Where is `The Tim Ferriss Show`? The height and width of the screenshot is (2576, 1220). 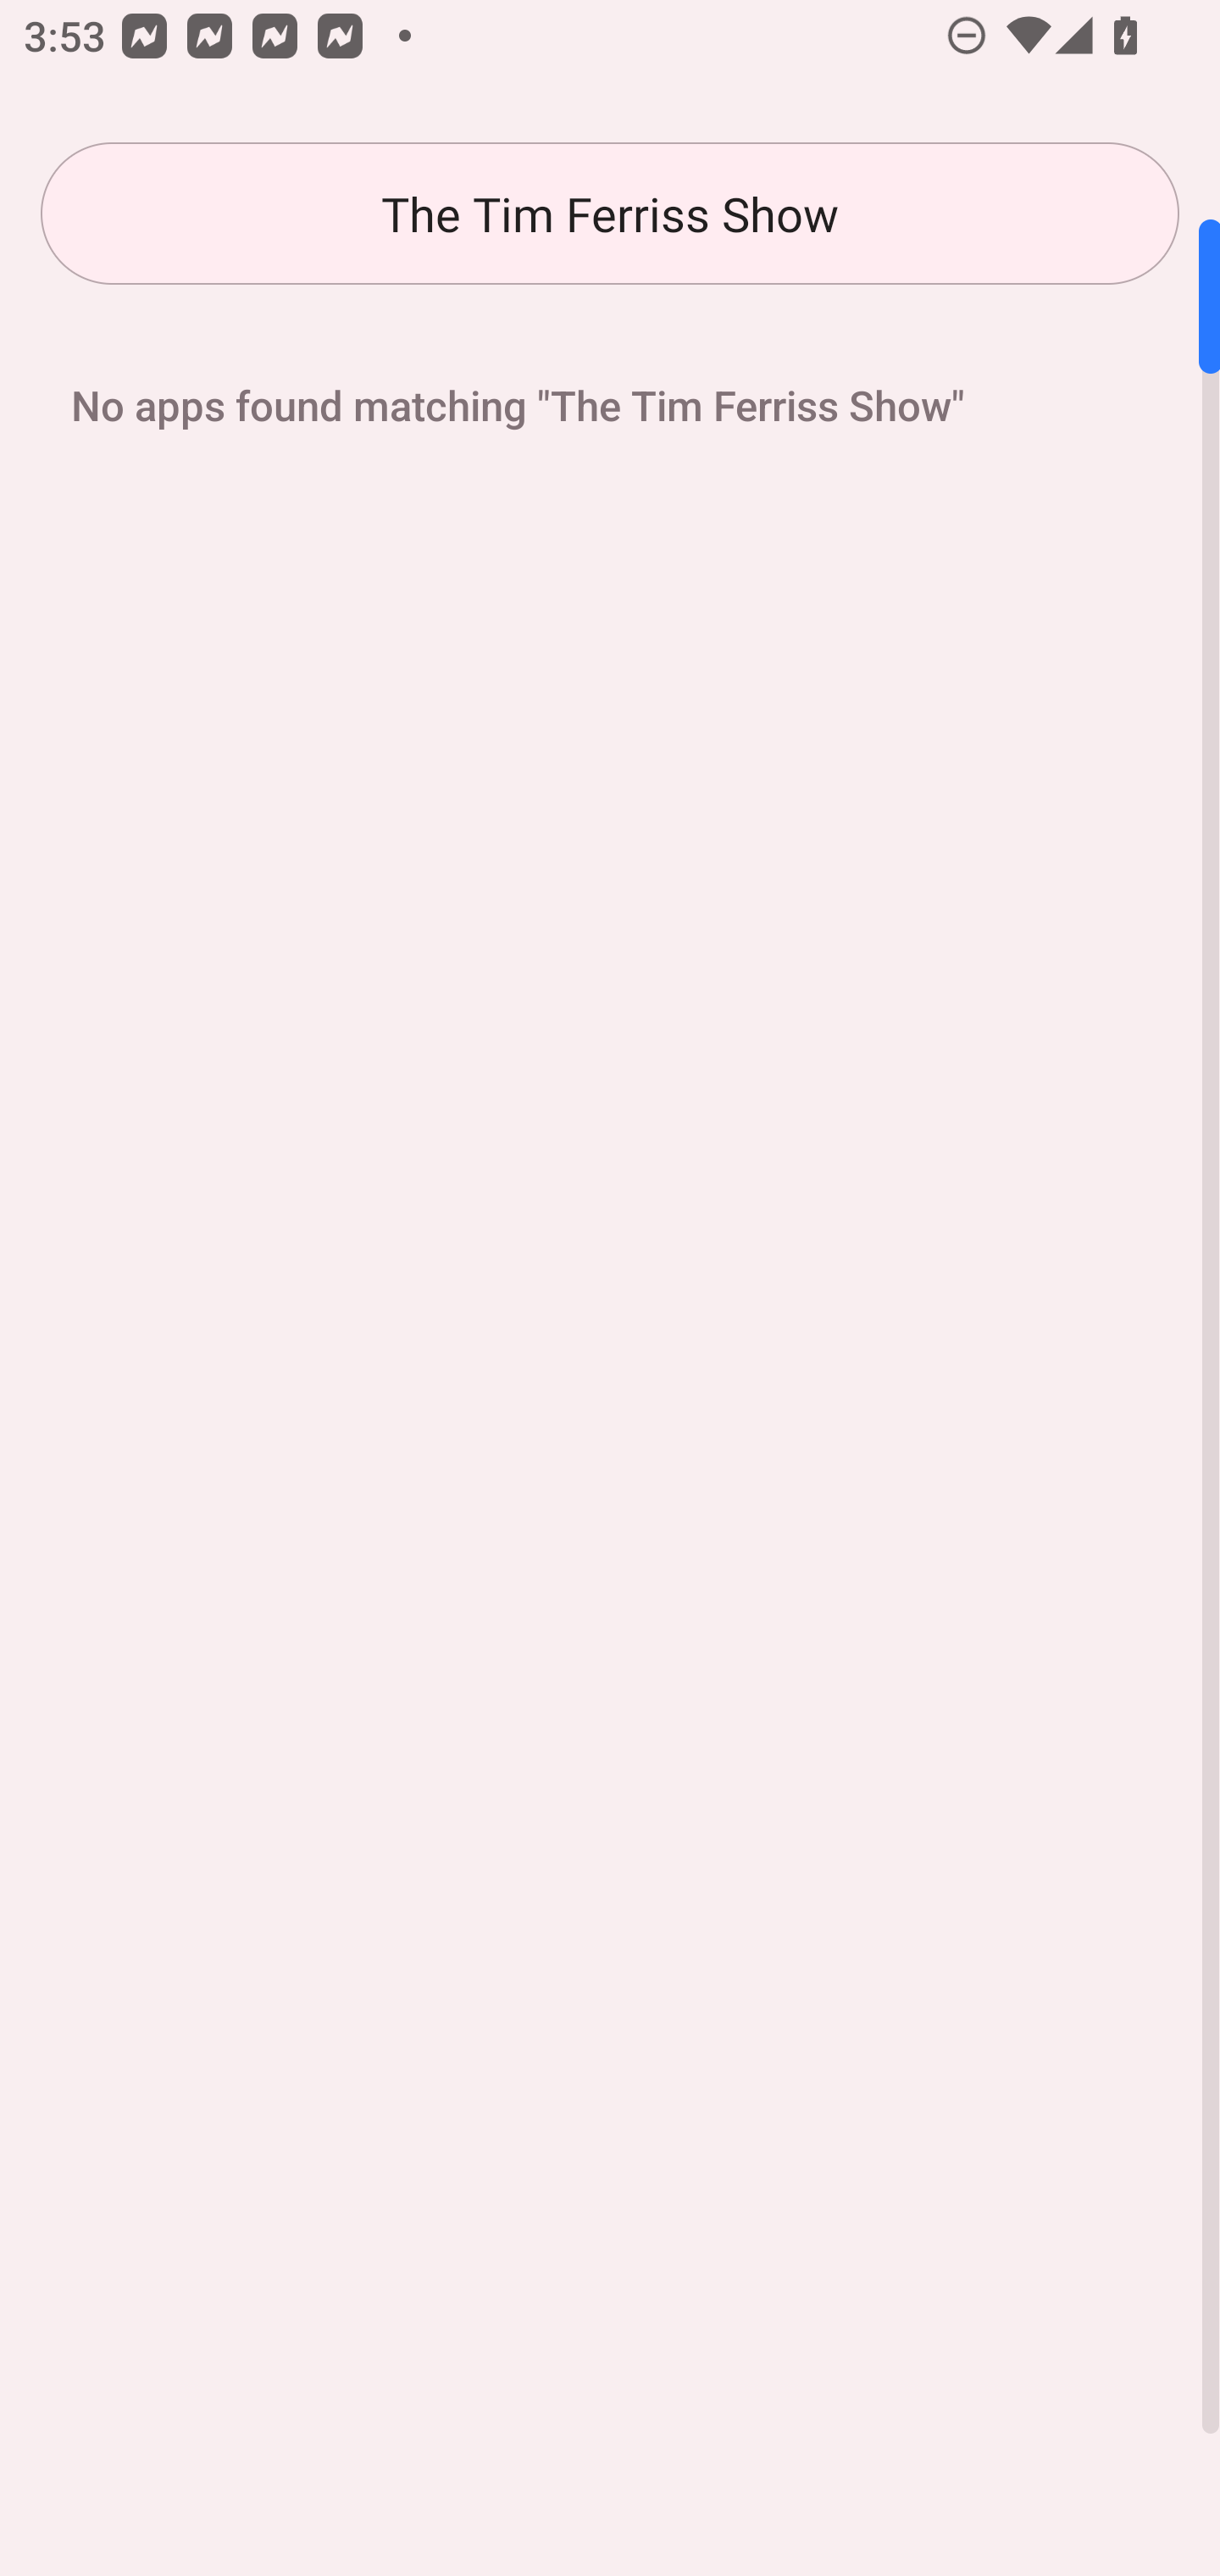 The Tim Ferriss Show is located at coordinates (610, 214).